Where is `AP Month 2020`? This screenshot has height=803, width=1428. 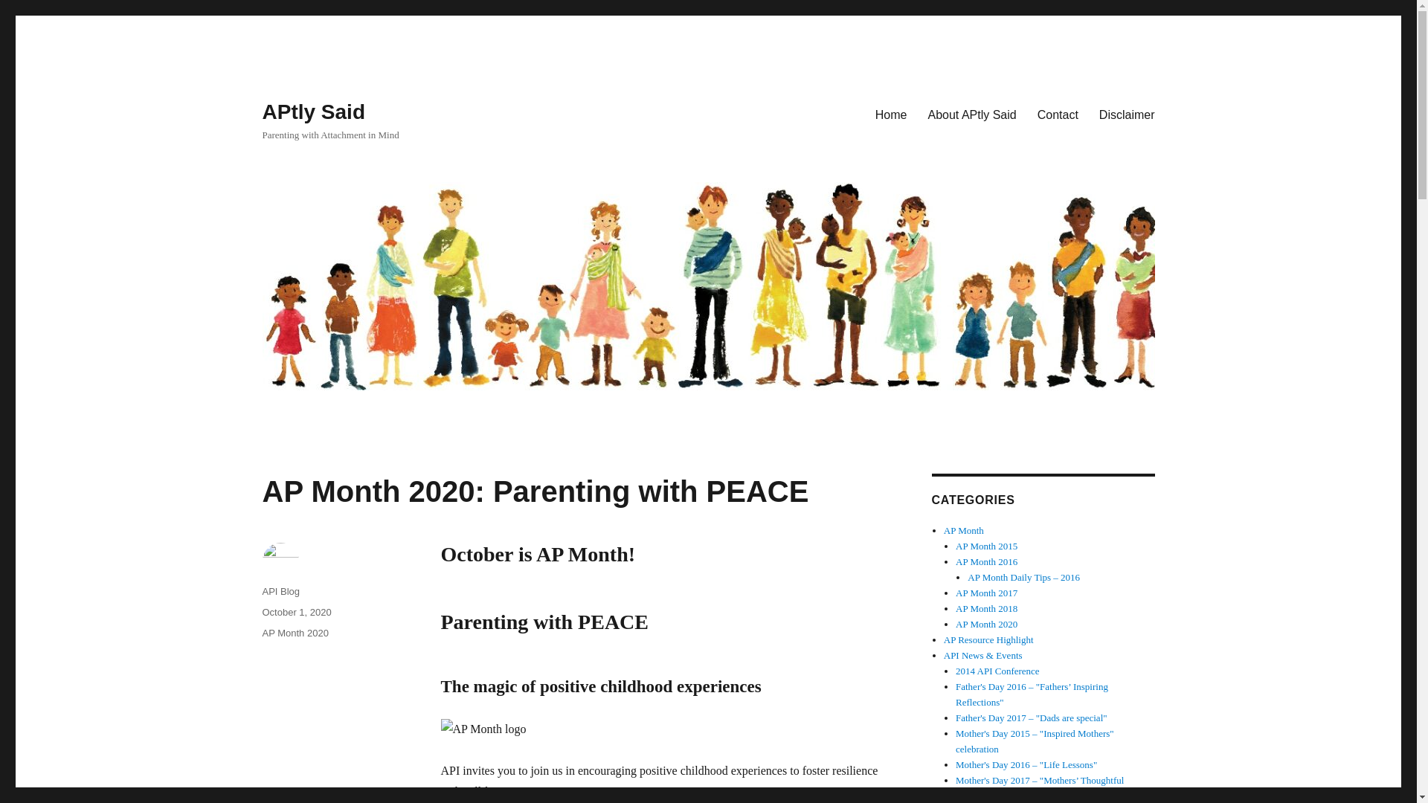
AP Month 2020 is located at coordinates (986, 623).